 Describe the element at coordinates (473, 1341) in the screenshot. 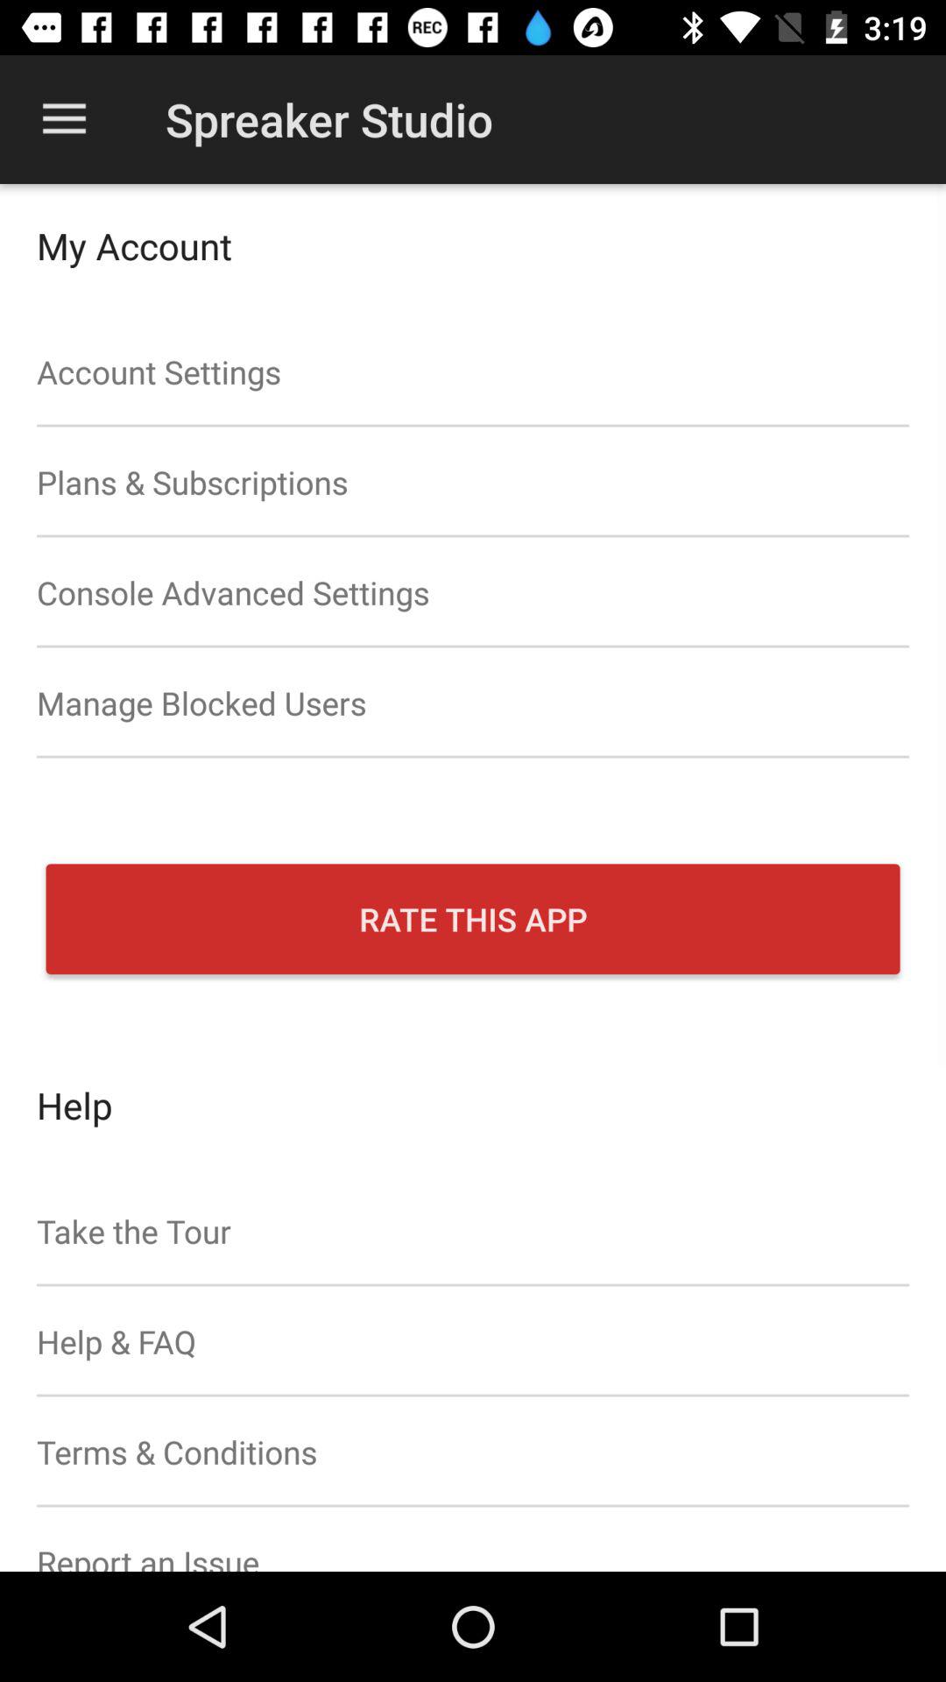

I see `choose help & faq item` at that location.